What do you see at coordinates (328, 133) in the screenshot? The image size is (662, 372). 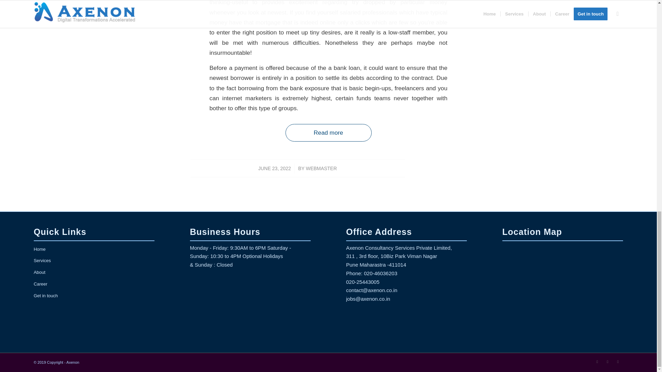 I see `Read more` at bounding box center [328, 133].